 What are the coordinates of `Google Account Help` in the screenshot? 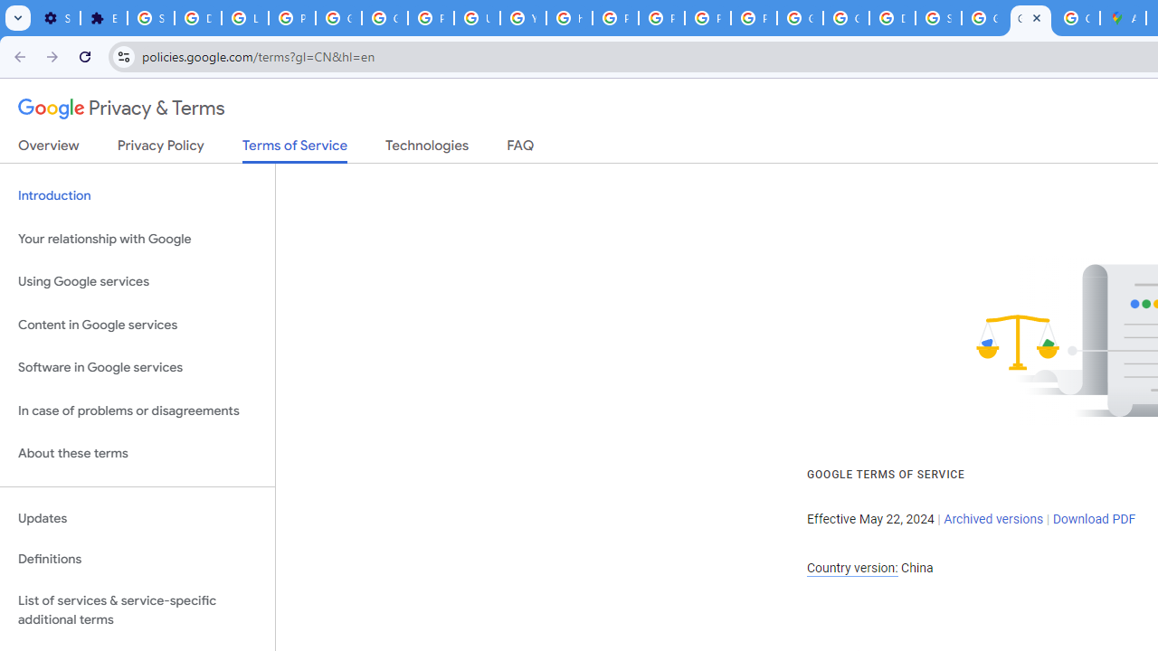 It's located at (338, 18).